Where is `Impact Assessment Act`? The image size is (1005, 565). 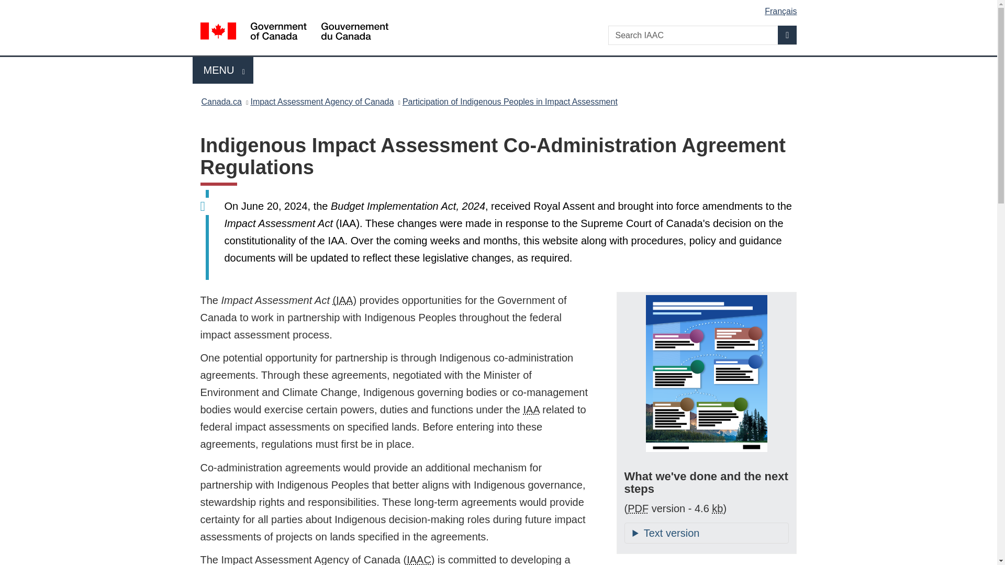 Impact Assessment Act is located at coordinates (717, 508).